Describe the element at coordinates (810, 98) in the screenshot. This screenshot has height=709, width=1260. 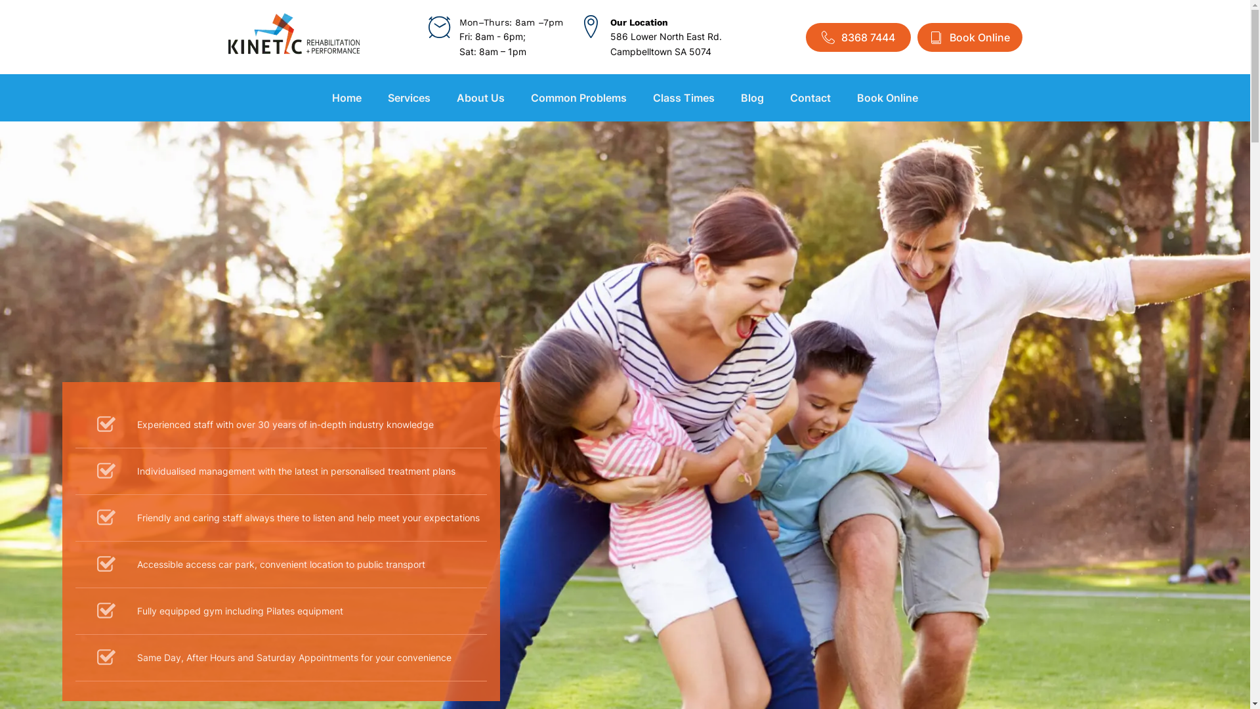
I see `Contact` at that location.